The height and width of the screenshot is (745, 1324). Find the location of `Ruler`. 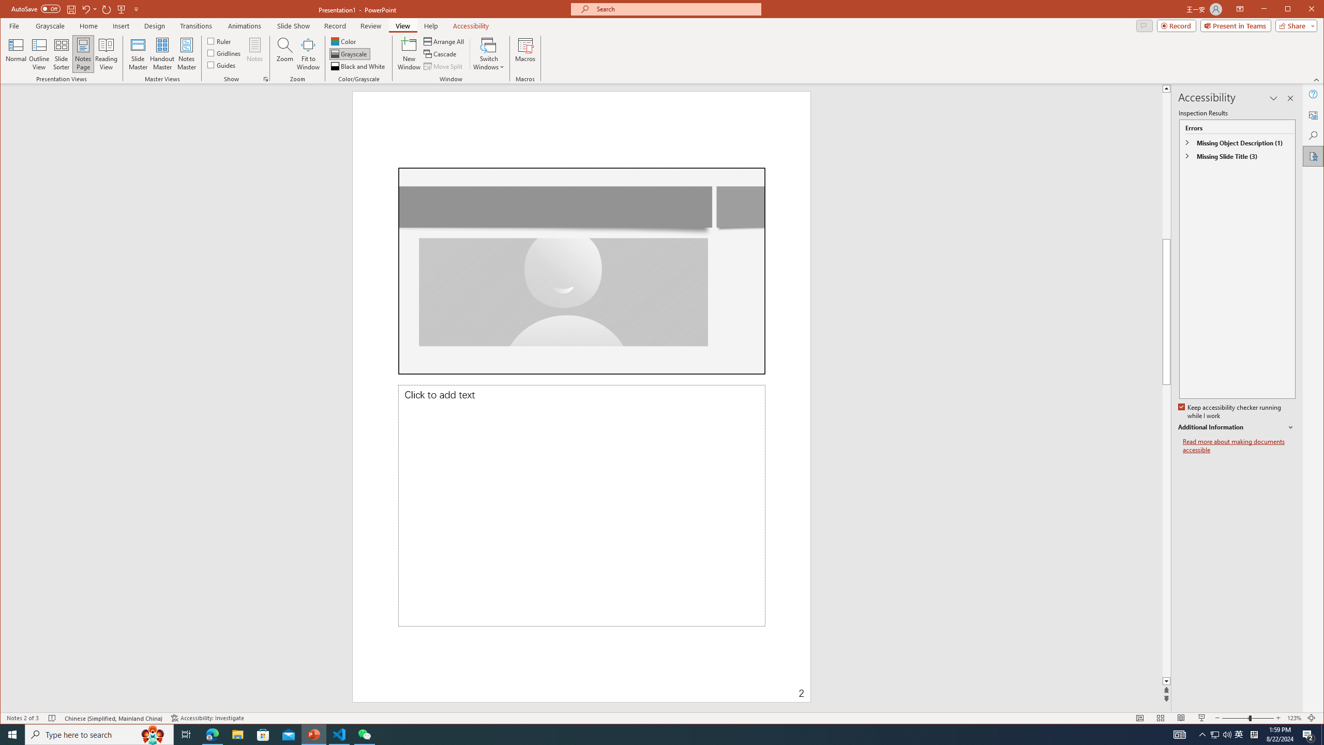

Ruler is located at coordinates (219, 40).